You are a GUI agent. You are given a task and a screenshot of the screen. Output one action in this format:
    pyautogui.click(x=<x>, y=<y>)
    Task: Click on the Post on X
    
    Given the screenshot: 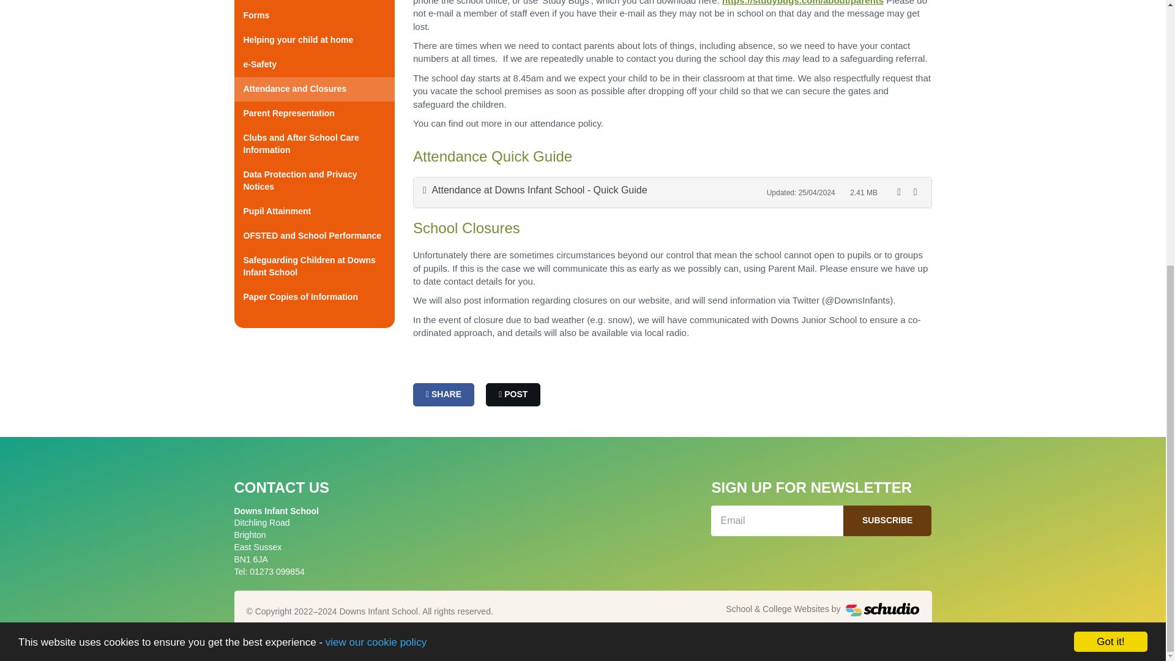 What is the action you would take?
    pyautogui.click(x=513, y=395)
    